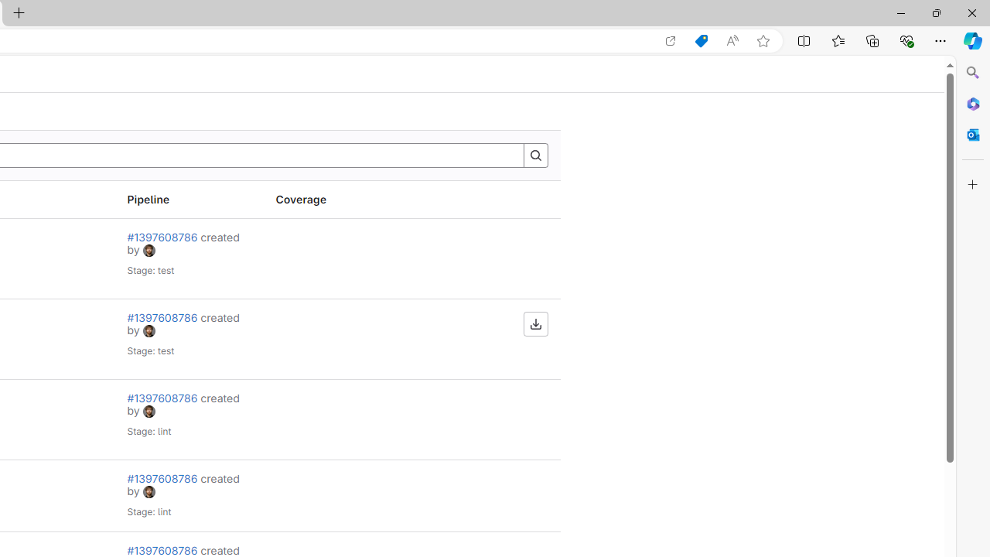 This screenshot has height=557, width=990. I want to click on #1397608786 , so click(163, 550).